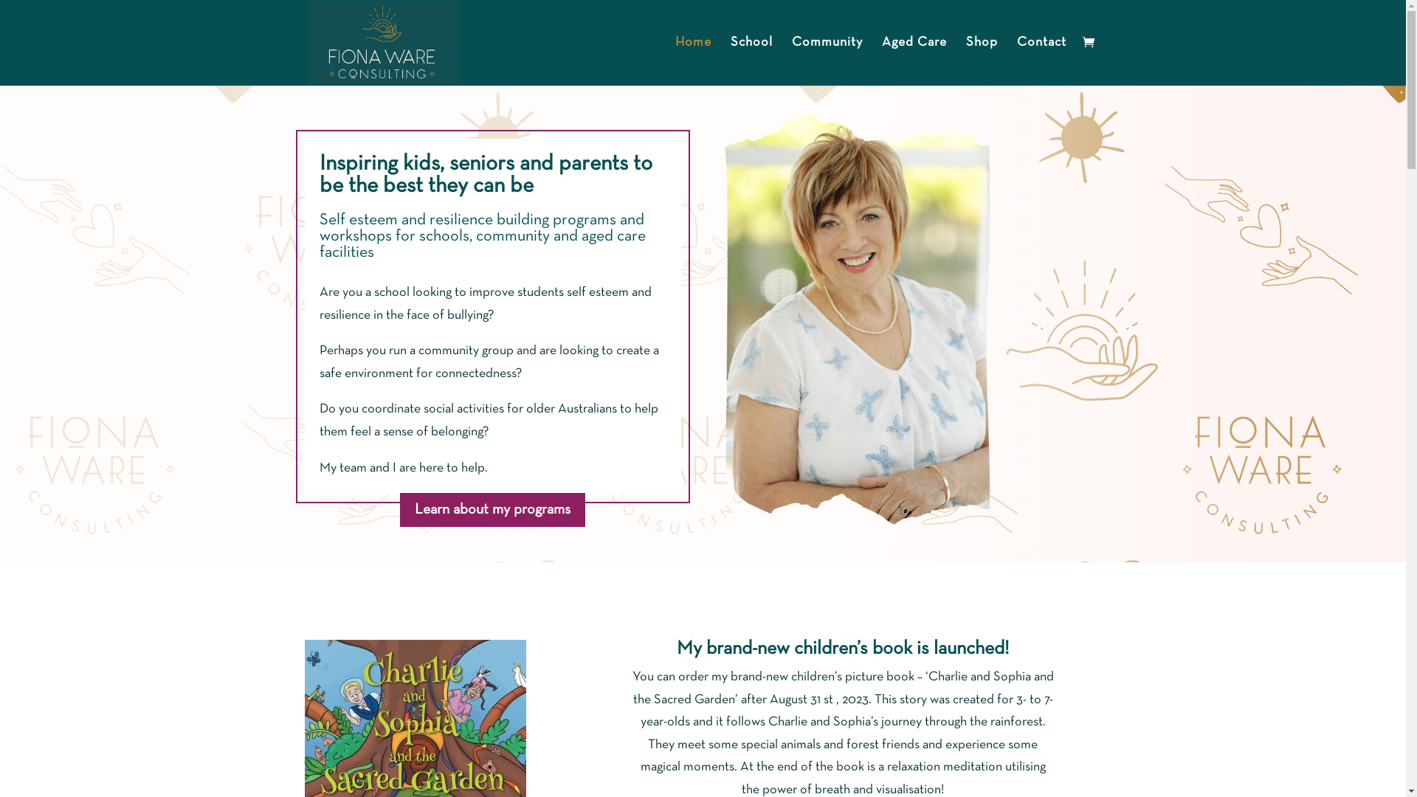 This screenshot has width=1417, height=797. I want to click on Community, so click(827, 62).